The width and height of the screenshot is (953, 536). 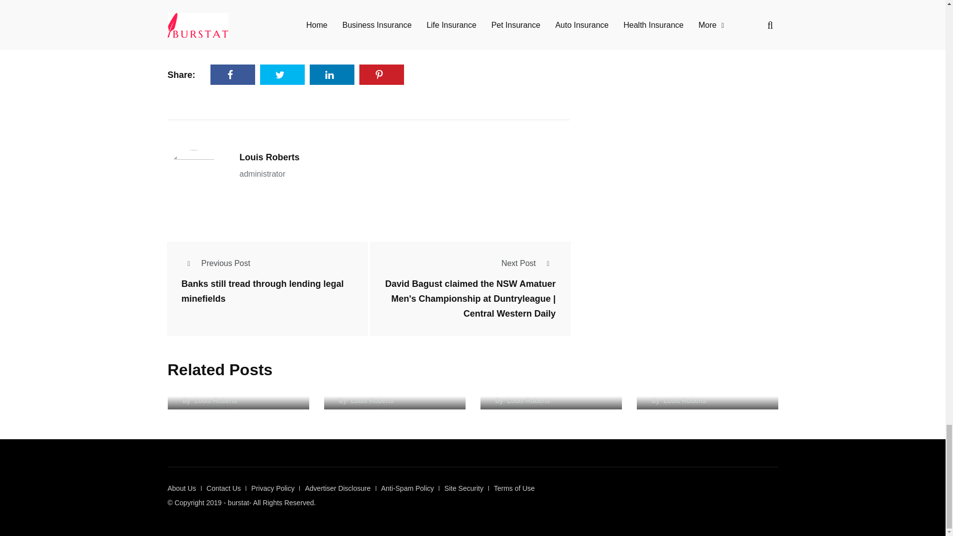 What do you see at coordinates (233, 74) in the screenshot?
I see `Share on Facebook` at bounding box center [233, 74].